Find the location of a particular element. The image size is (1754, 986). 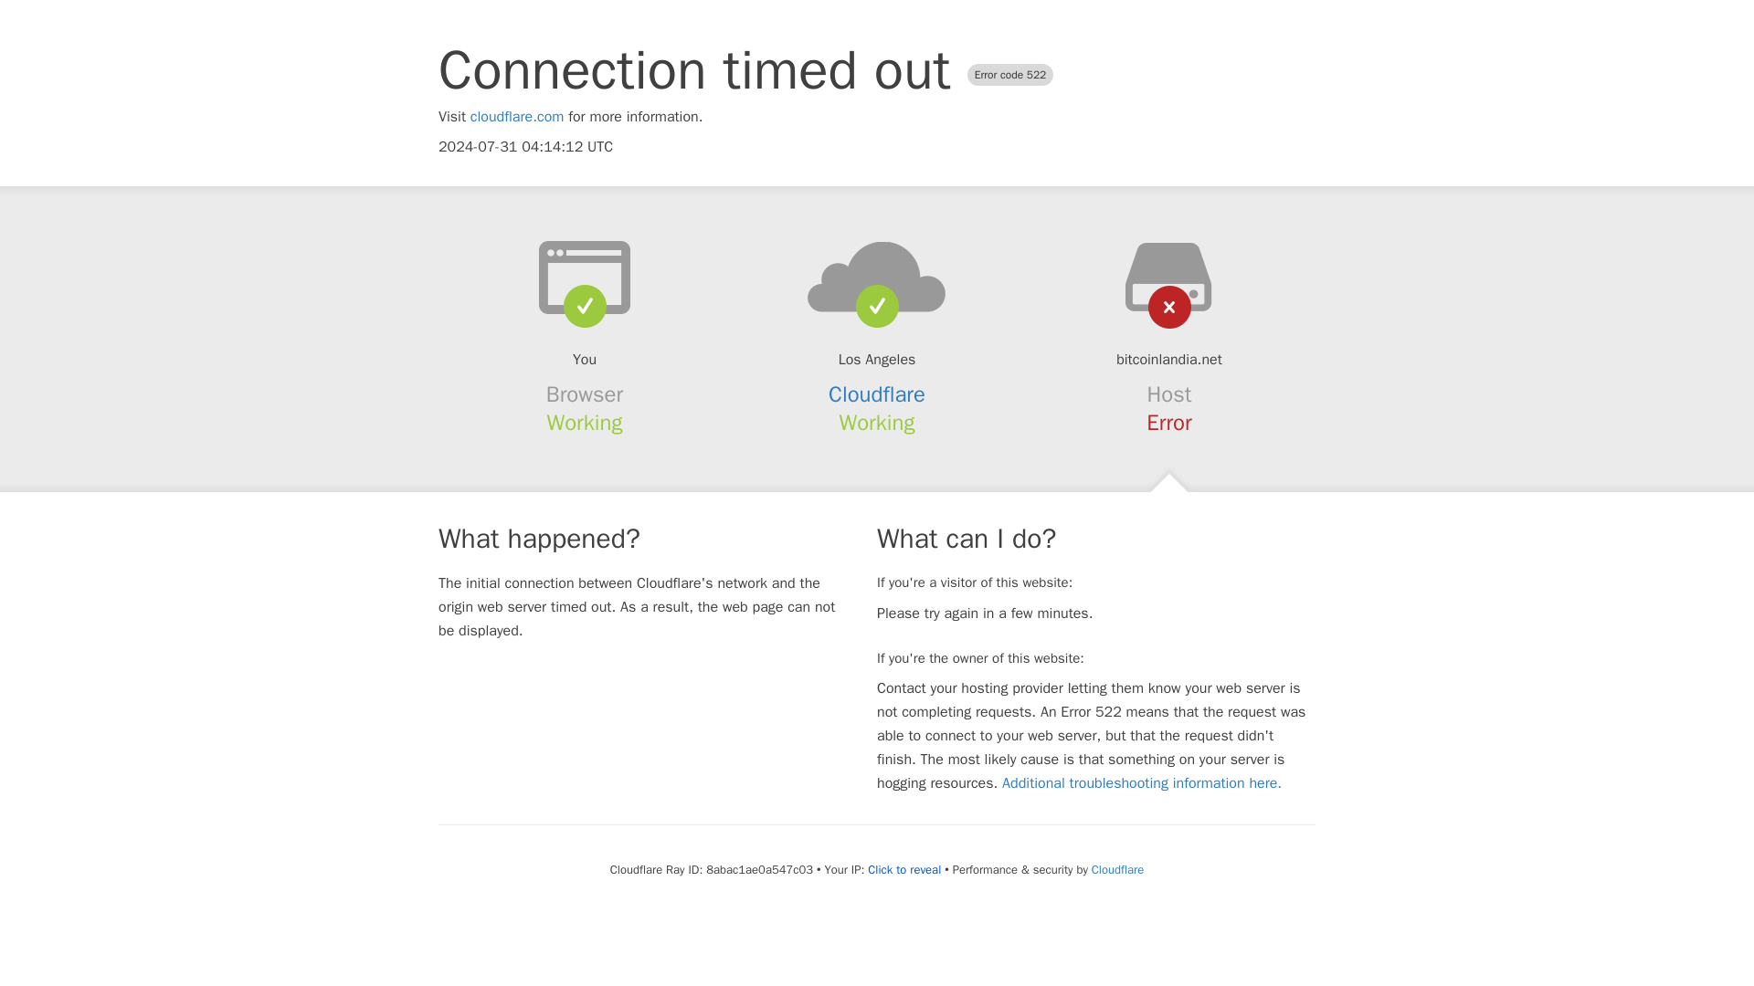

Cloudflare is located at coordinates (877, 394).